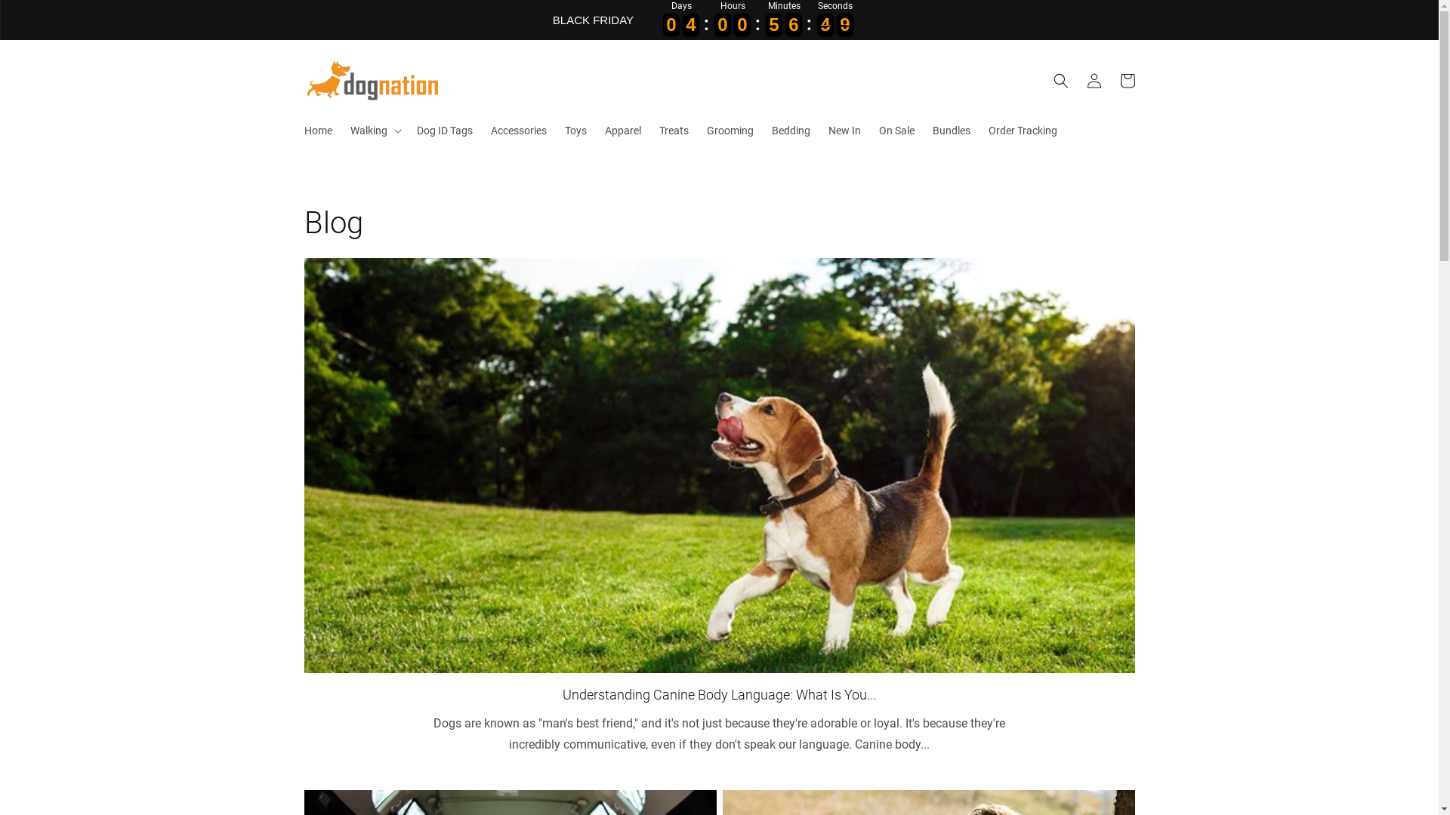 This screenshot has width=1450, height=815. Describe the element at coordinates (575, 131) in the screenshot. I see `Toys` at that location.